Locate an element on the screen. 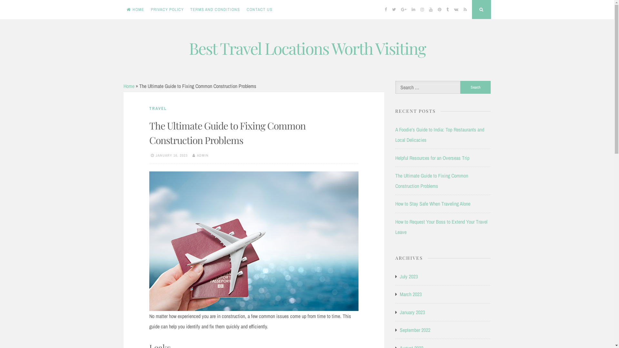 The height and width of the screenshot is (348, 619). Instagram is located at coordinates (422, 10).